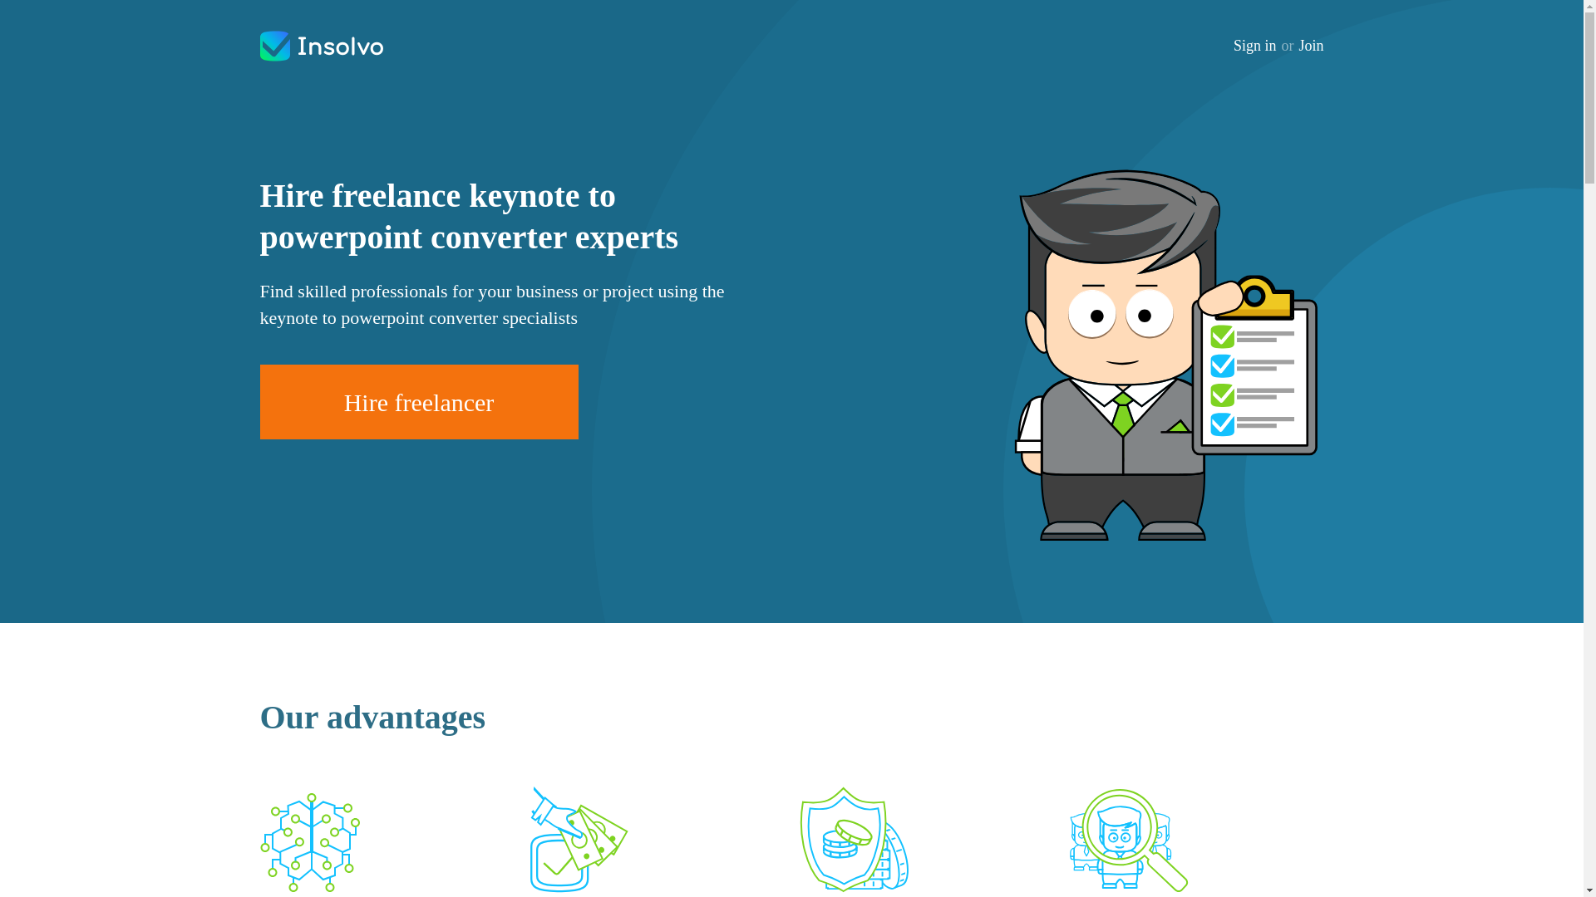 The width and height of the screenshot is (1596, 897). Describe the element at coordinates (1255, 46) in the screenshot. I see `Sign in` at that location.